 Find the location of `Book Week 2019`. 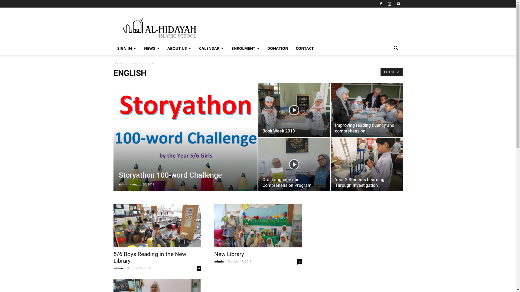

Book Week 2019 is located at coordinates (278, 131).